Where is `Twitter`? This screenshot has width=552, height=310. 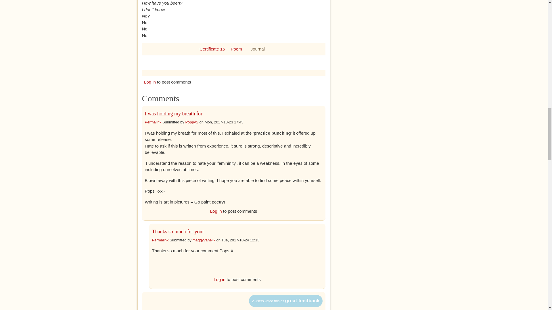
Twitter is located at coordinates (238, 63).